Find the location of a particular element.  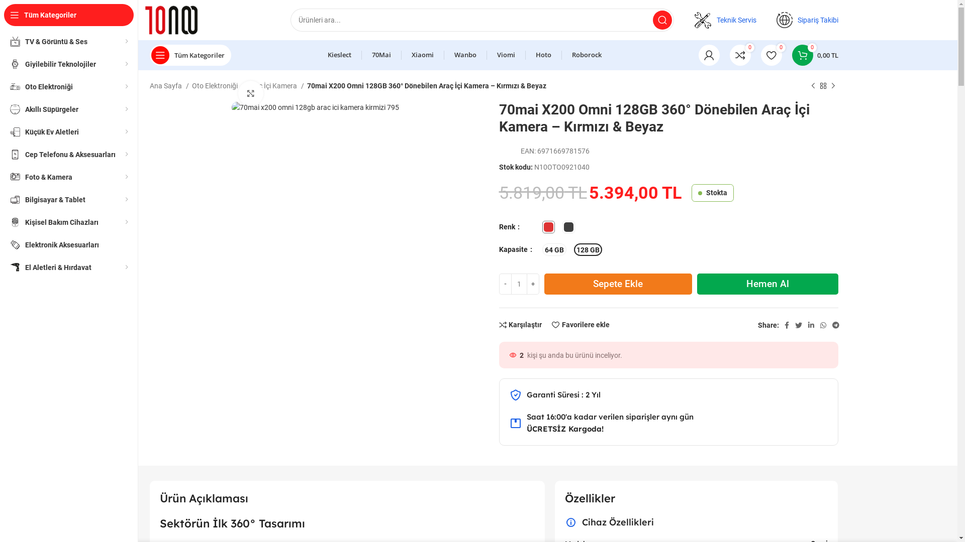

Favorilere ekle is located at coordinates (581, 325).